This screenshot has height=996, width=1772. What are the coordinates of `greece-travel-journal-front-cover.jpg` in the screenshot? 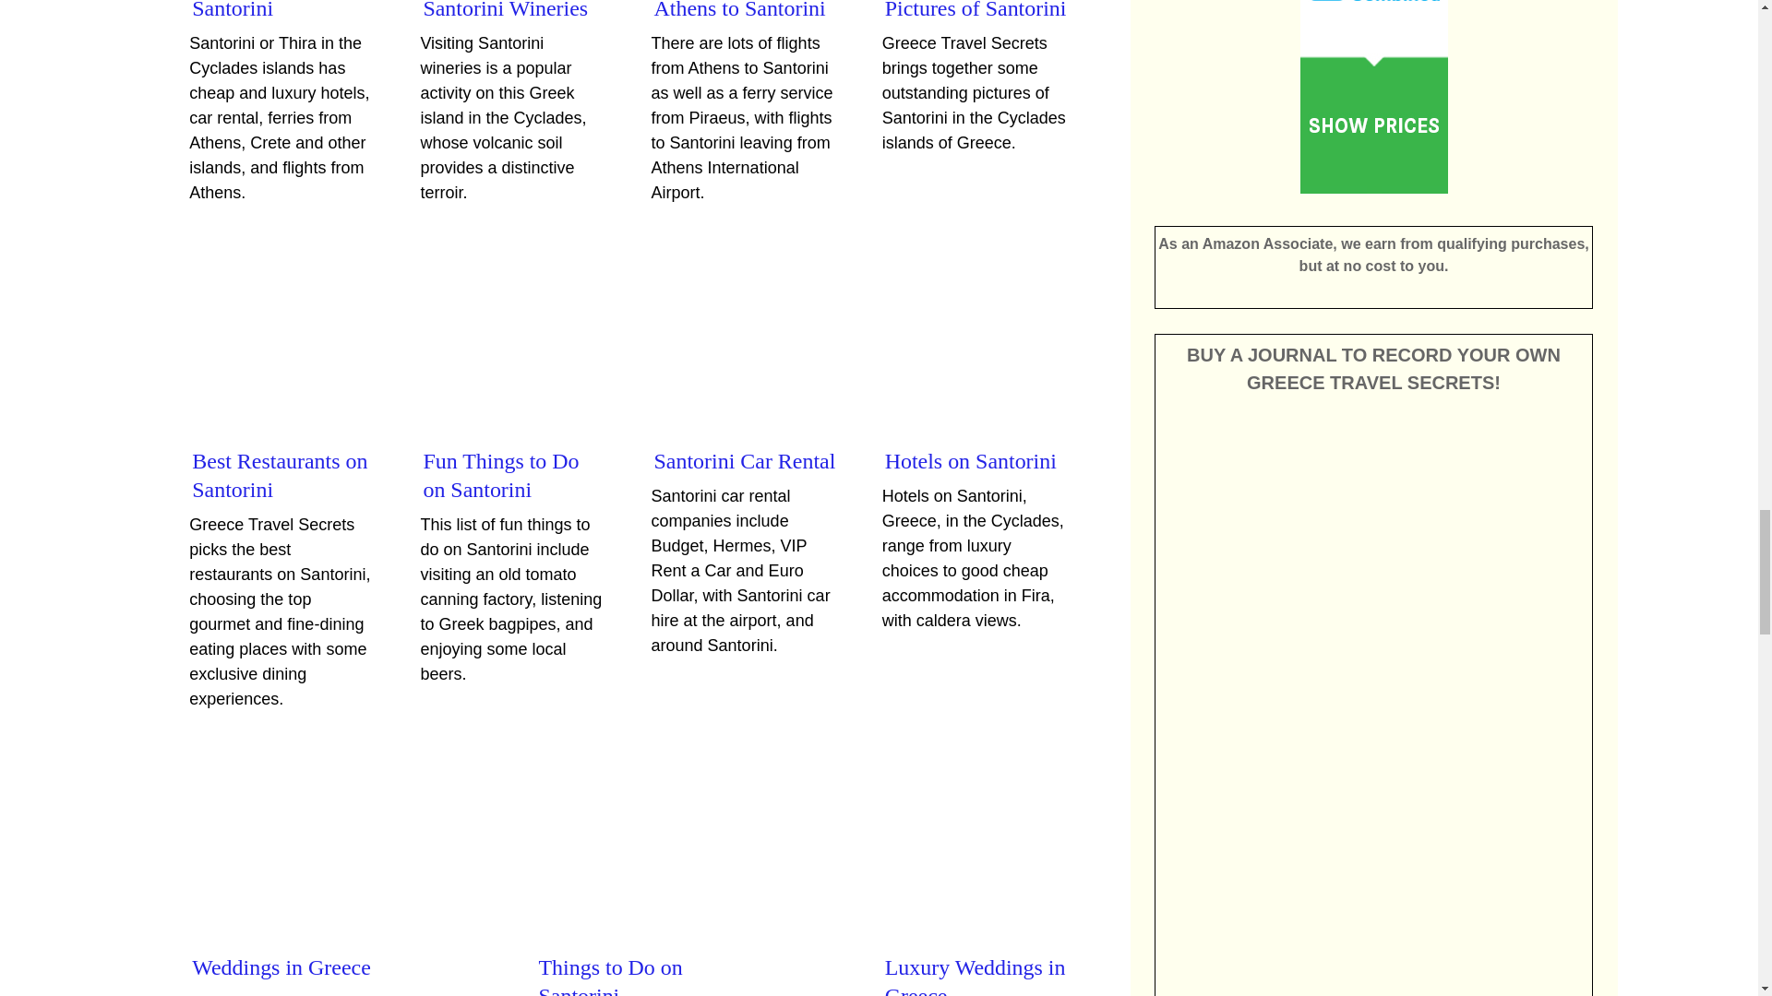 It's located at (1373, 850).